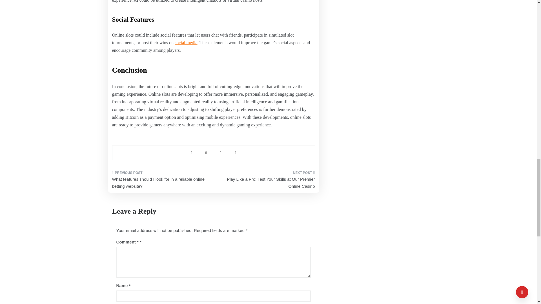  Describe the element at coordinates (186, 42) in the screenshot. I see `social media` at that location.